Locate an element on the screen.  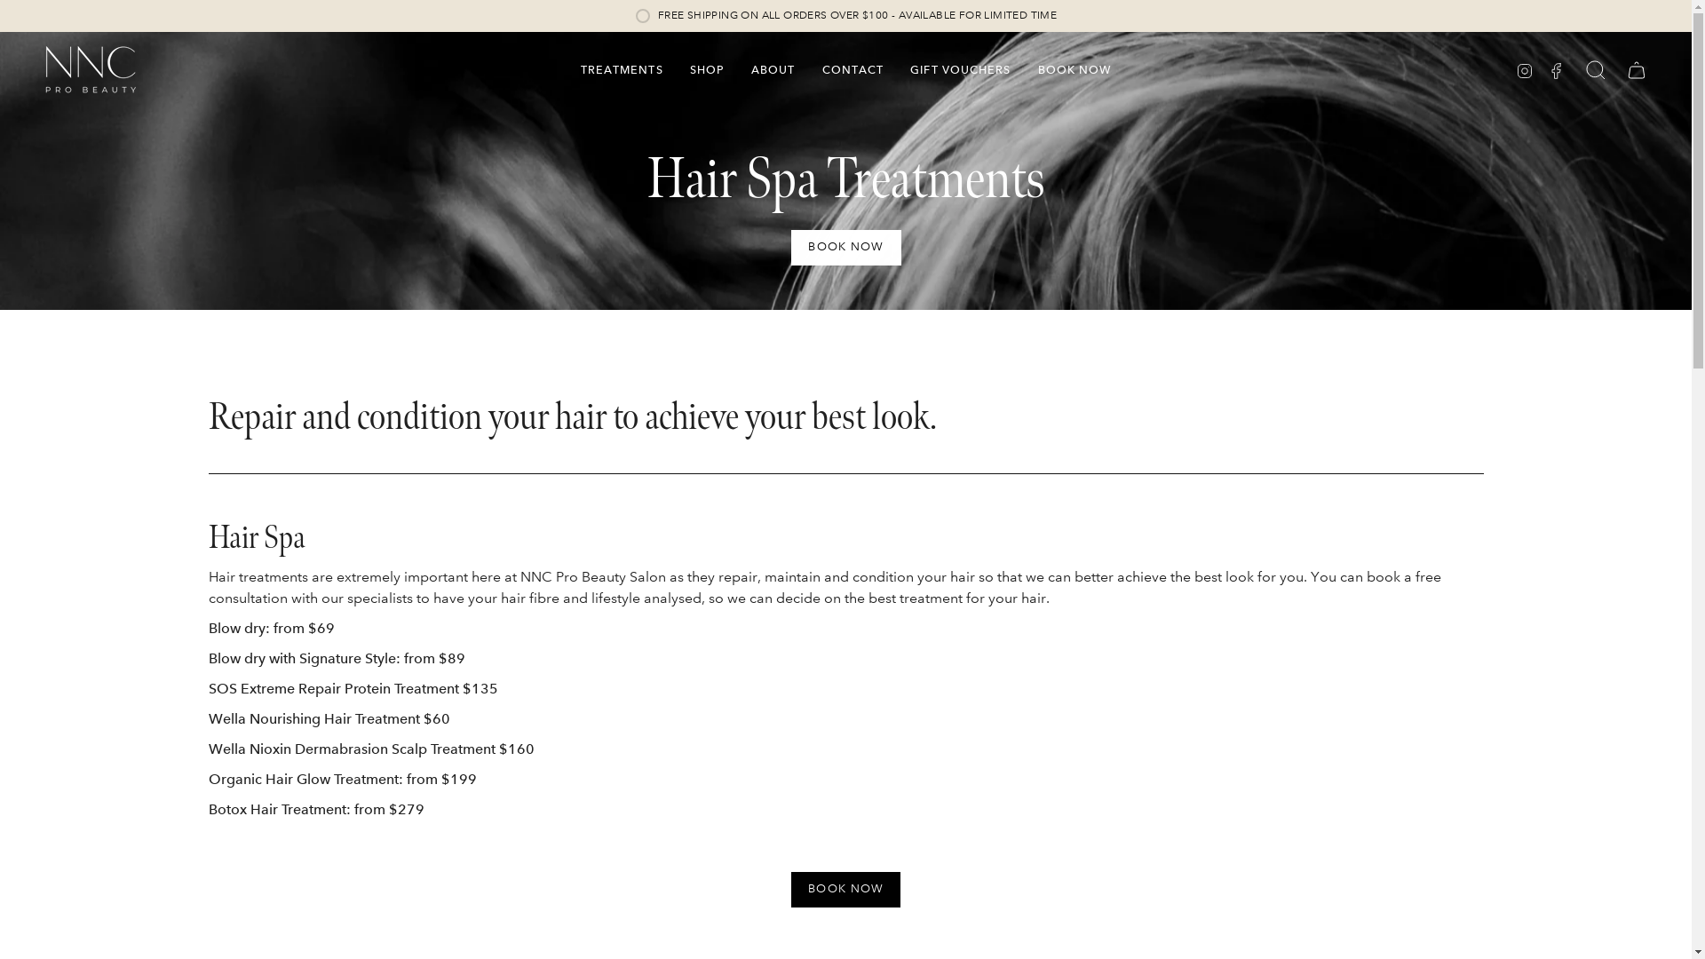
FACEBOOK is located at coordinates (1557, 69).